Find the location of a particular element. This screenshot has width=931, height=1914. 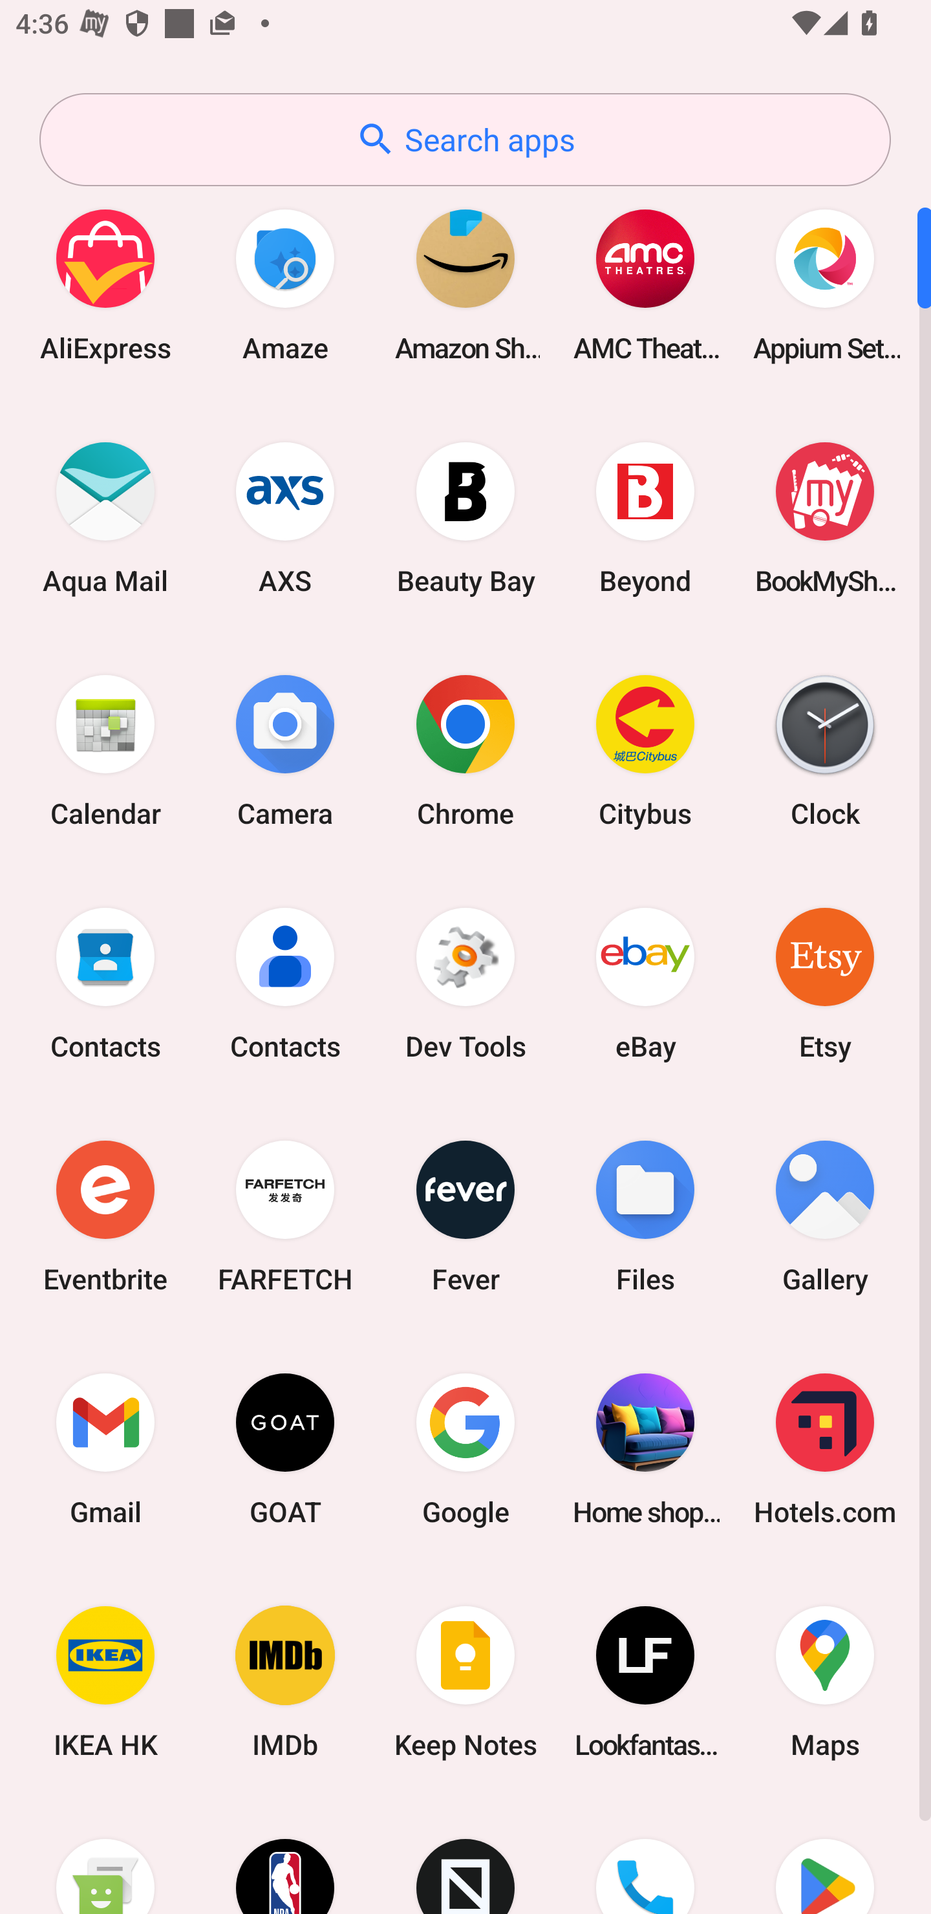

Gmail is located at coordinates (105, 1448).